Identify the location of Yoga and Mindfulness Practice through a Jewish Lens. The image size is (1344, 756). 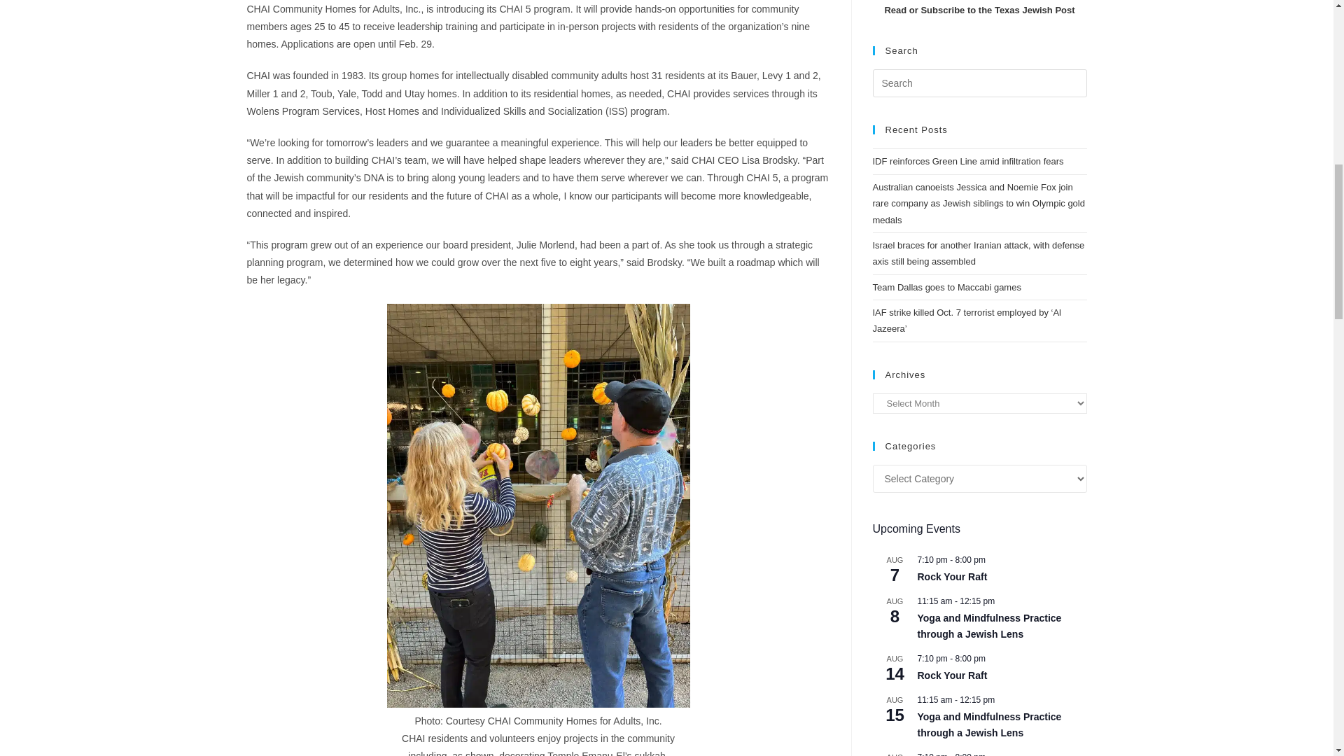
(988, 725).